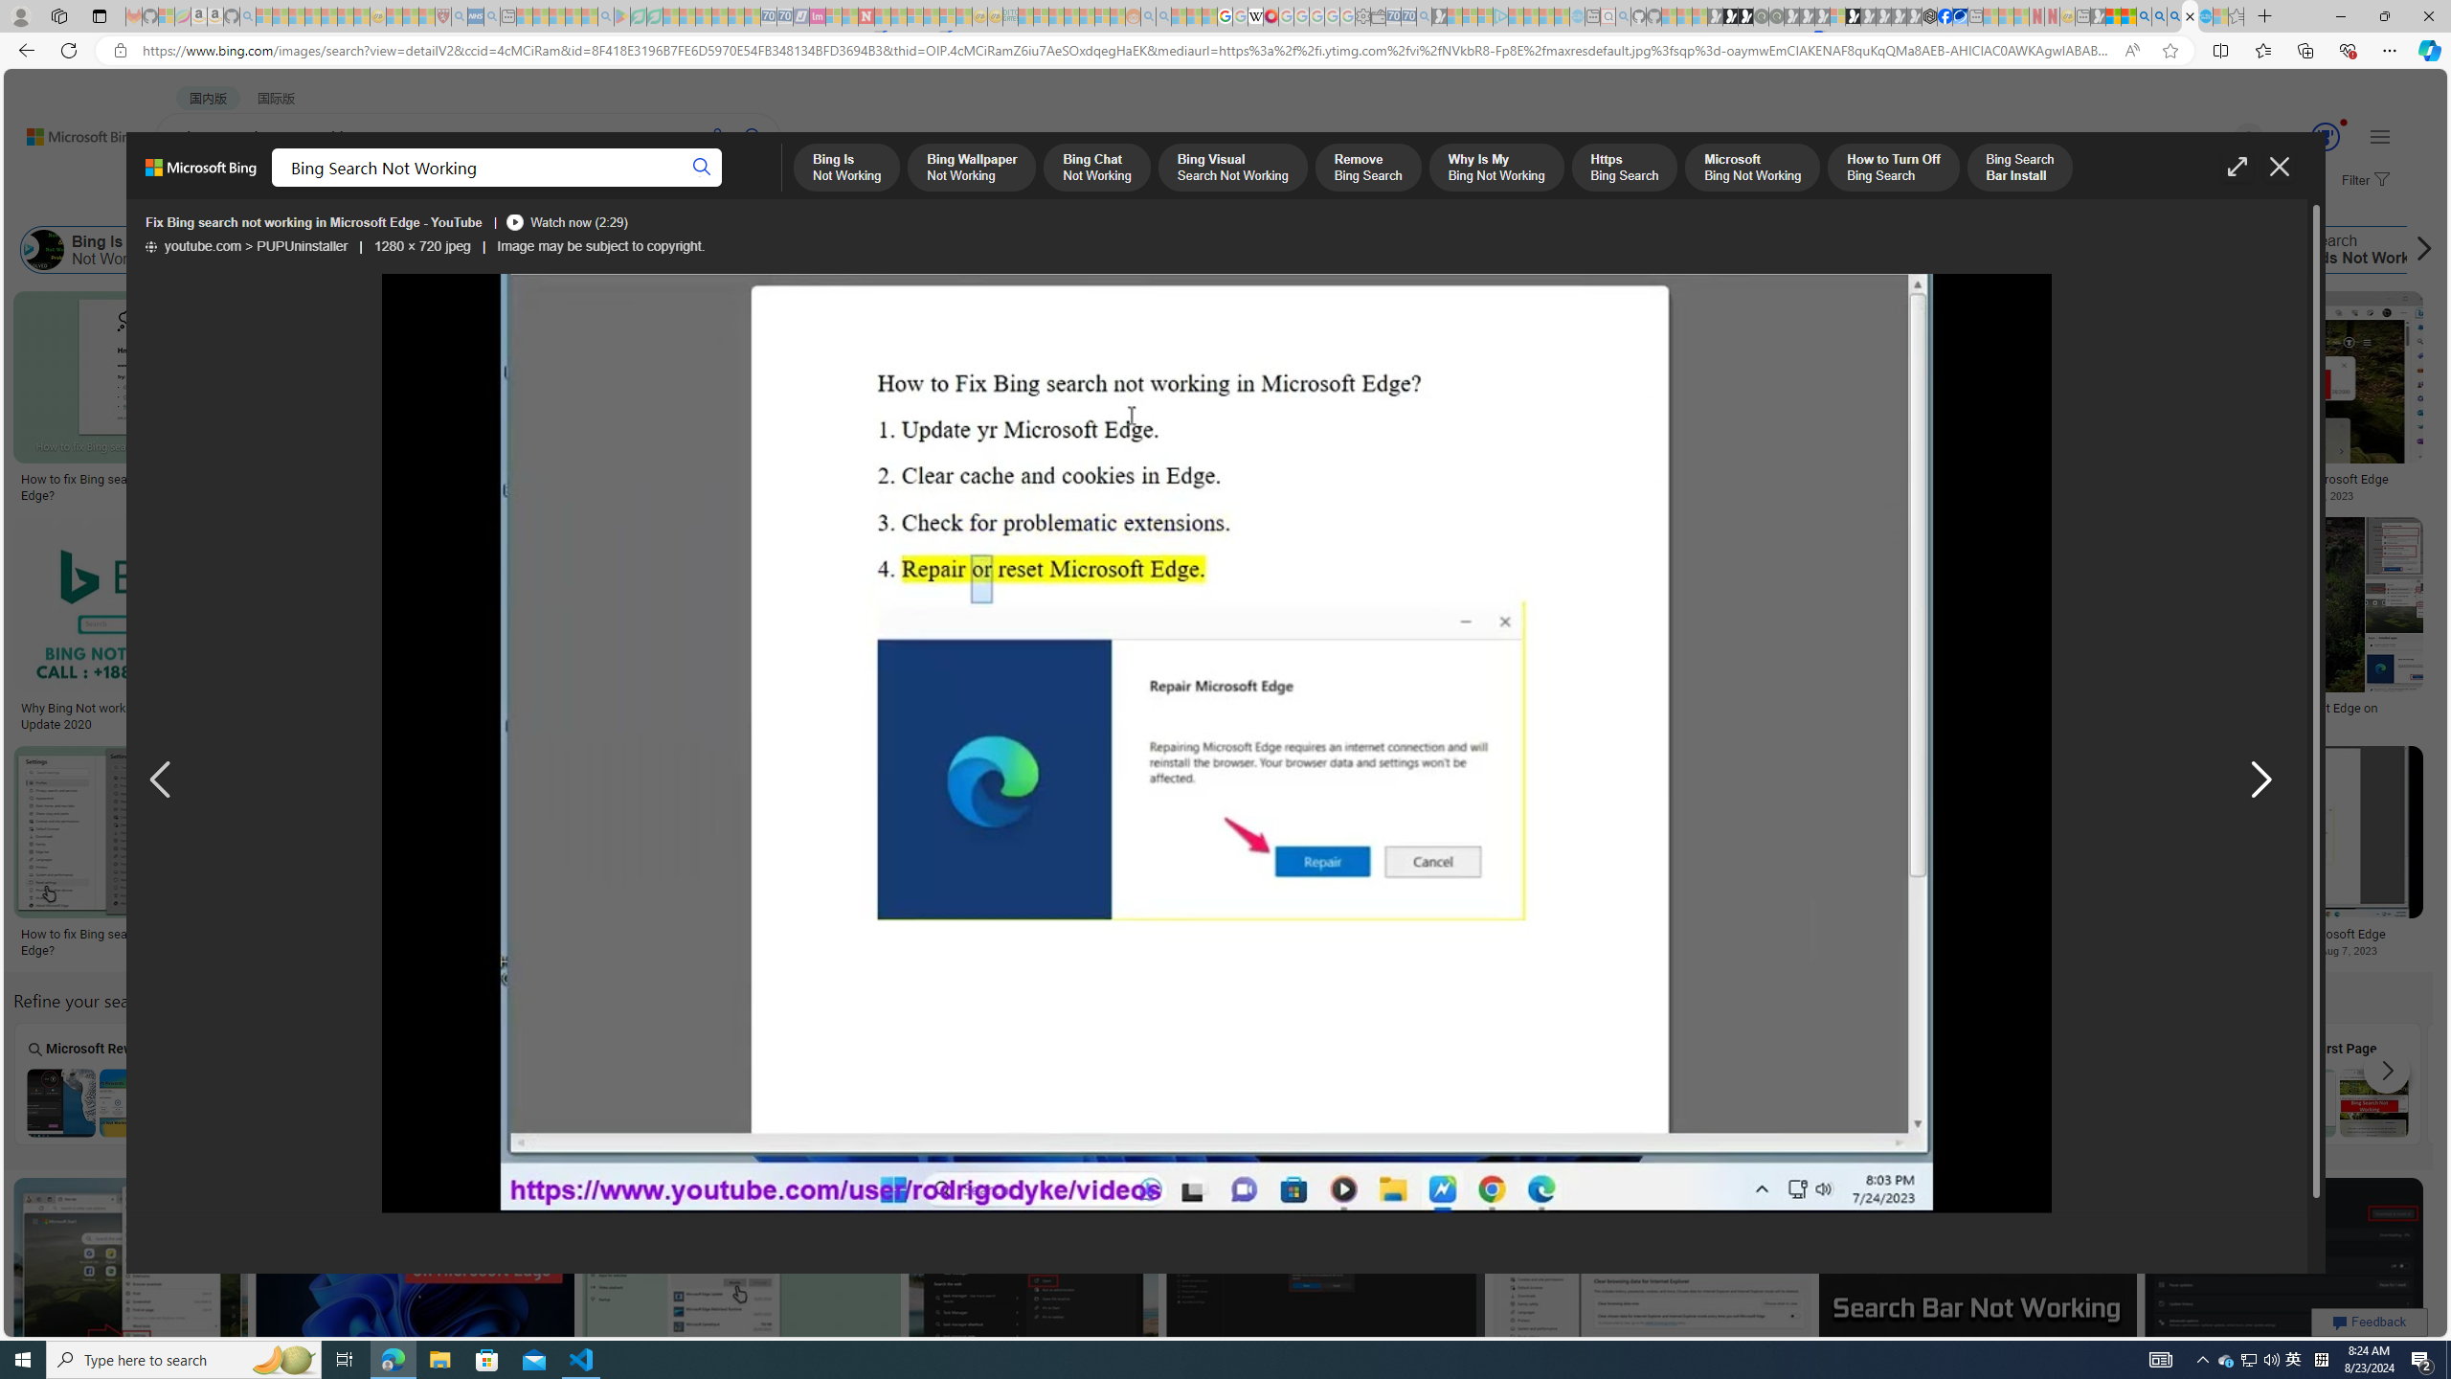 This screenshot has width=2451, height=1379. Describe the element at coordinates (1821, 1082) in the screenshot. I see `Bar` at that location.